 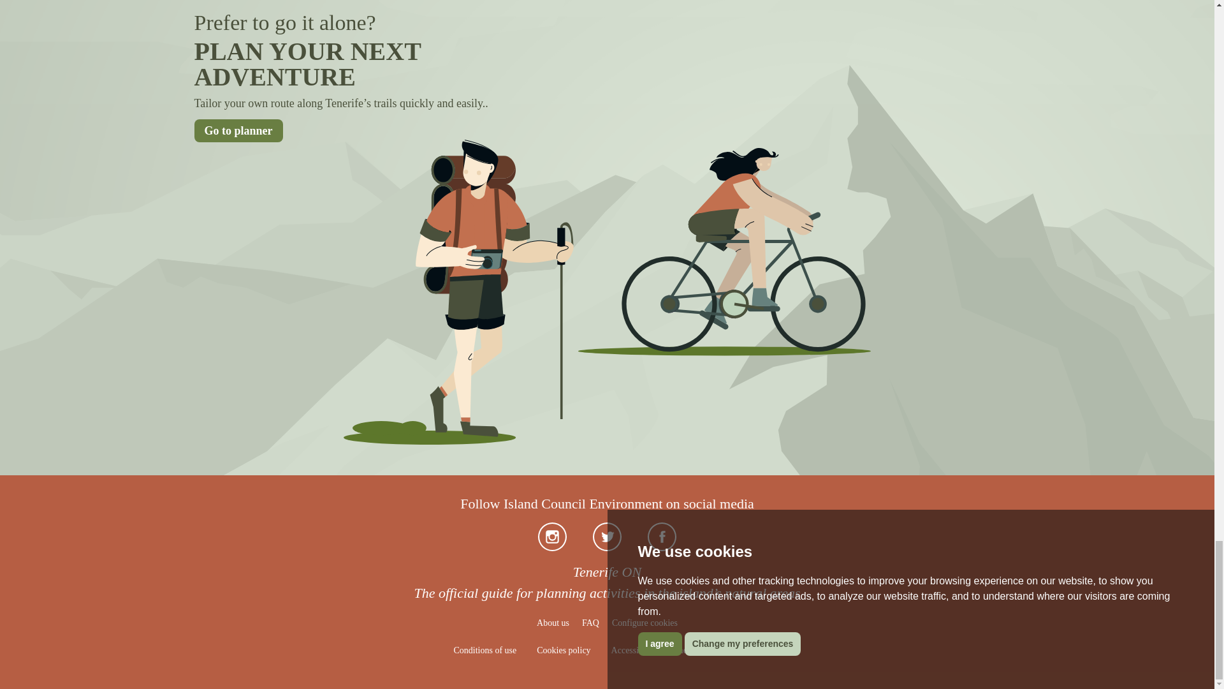 What do you see at coordinates (552, 536) in the screenshot?
I see `Enlace al perfil de Instagram` at bounding box center [552, 536].